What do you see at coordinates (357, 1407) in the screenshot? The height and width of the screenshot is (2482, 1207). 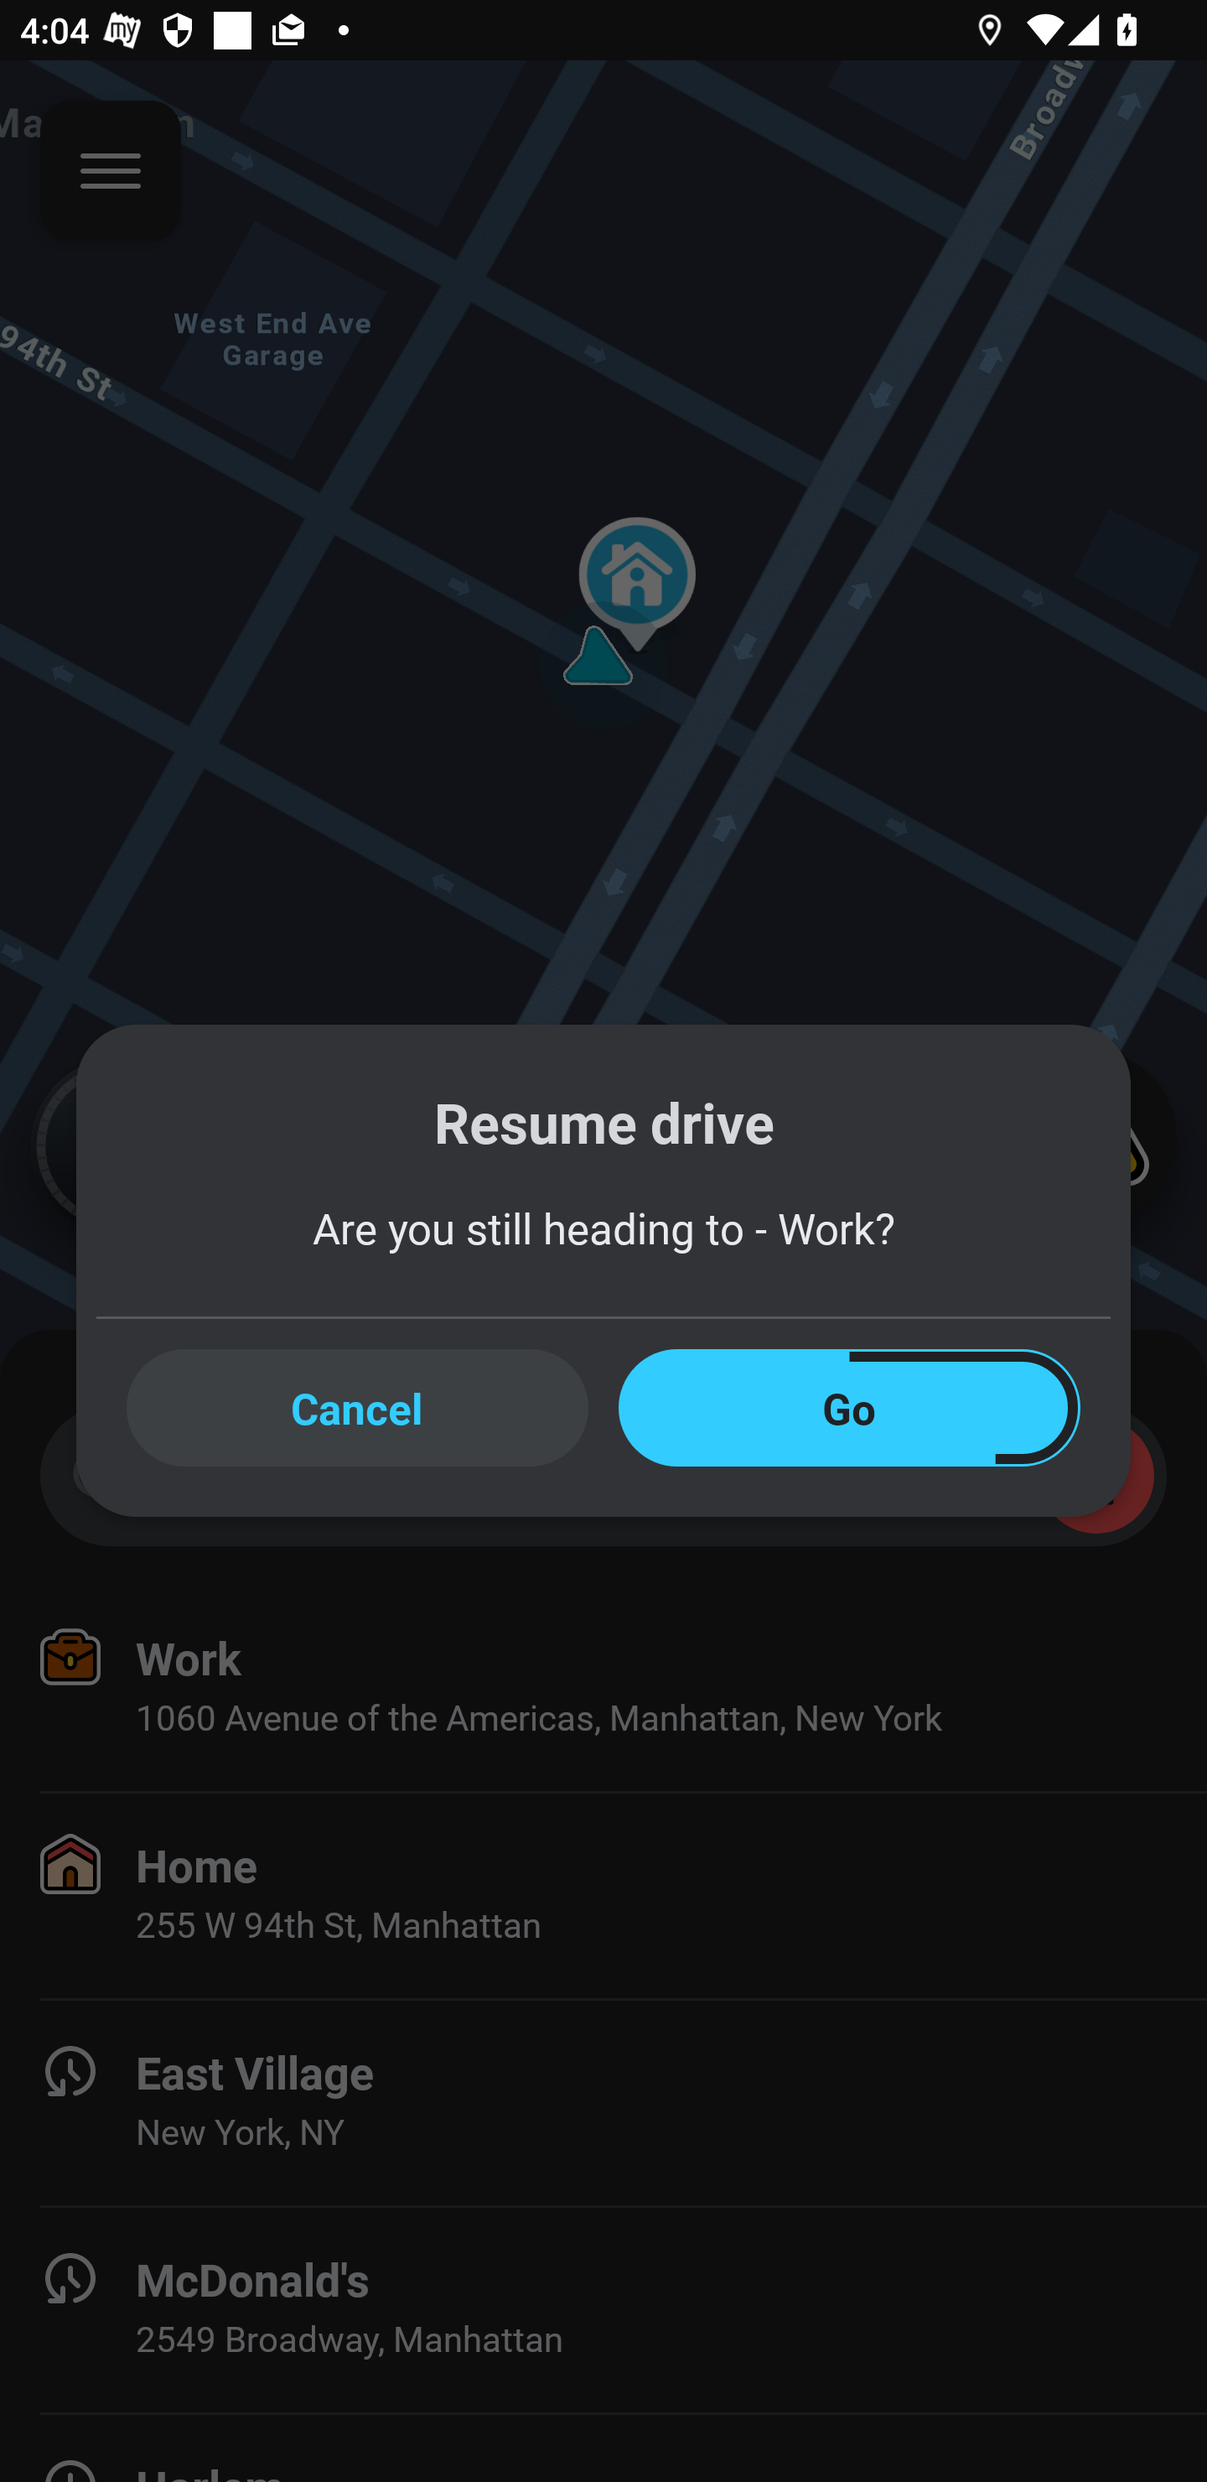 I see `Cancel` at bounding box center [357, 1407].